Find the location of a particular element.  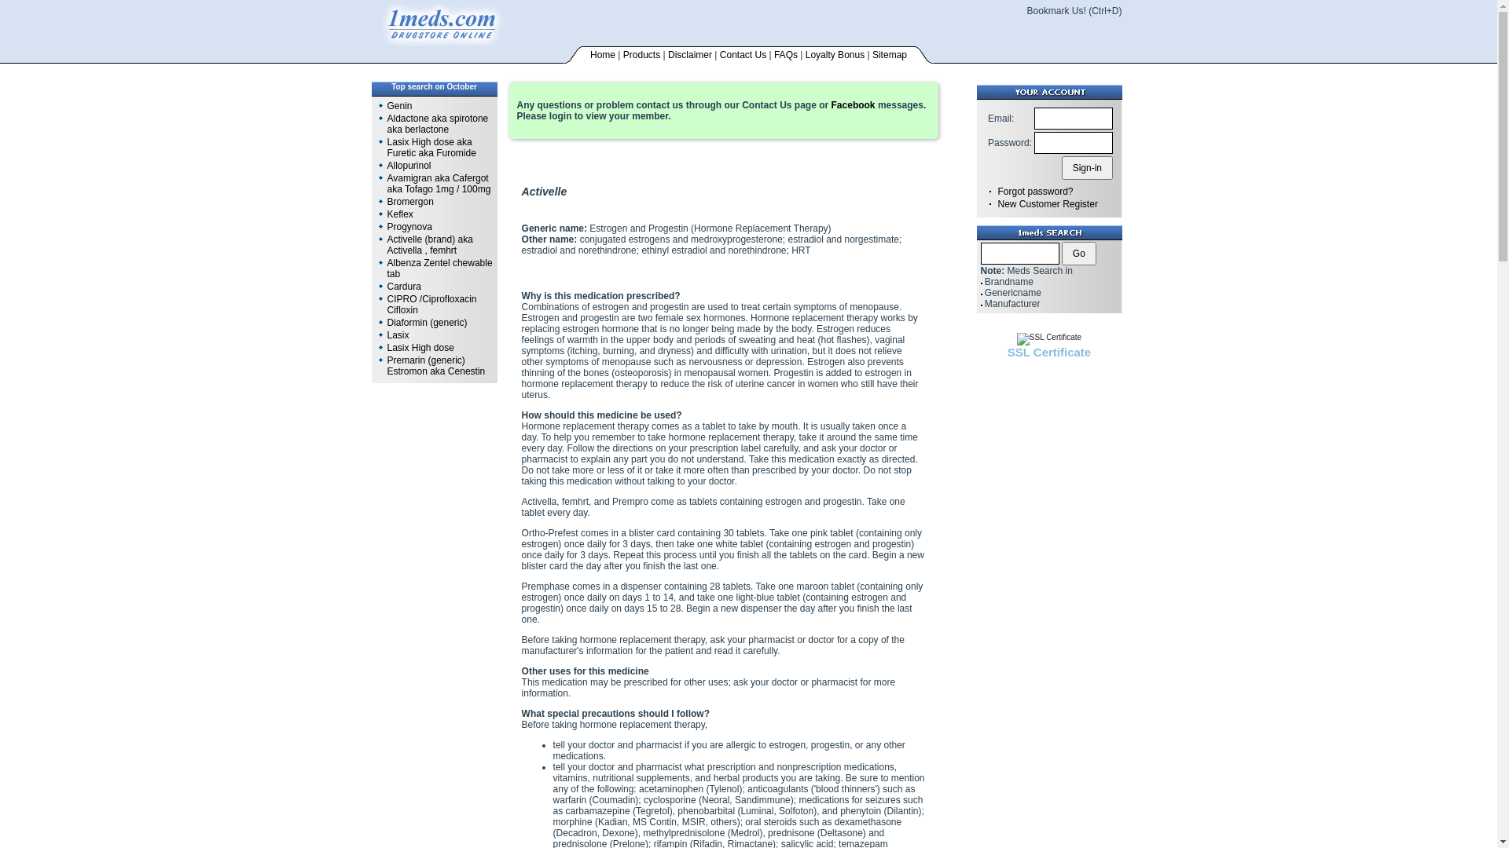

Lasix High dose is located at coordinates (420, 348).